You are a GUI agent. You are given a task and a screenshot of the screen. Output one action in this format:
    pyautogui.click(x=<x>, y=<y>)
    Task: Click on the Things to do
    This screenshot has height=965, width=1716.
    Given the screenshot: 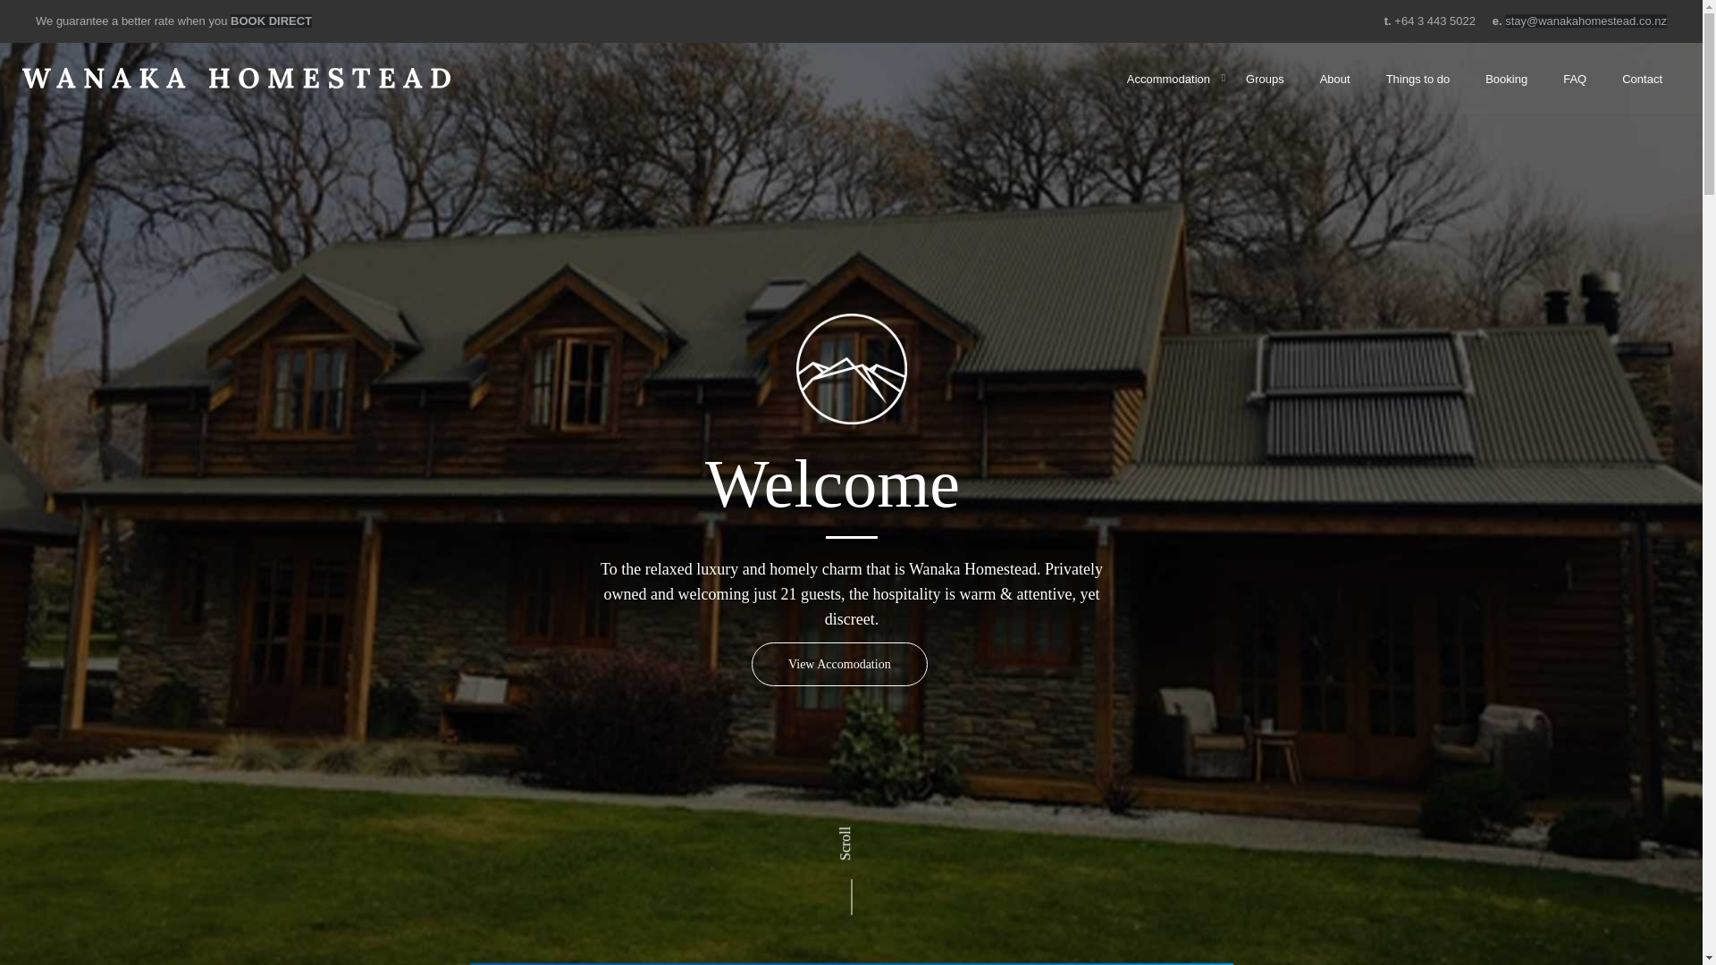 What is the action you would take?
    pyautogui.click(x=1417, y=78)
    